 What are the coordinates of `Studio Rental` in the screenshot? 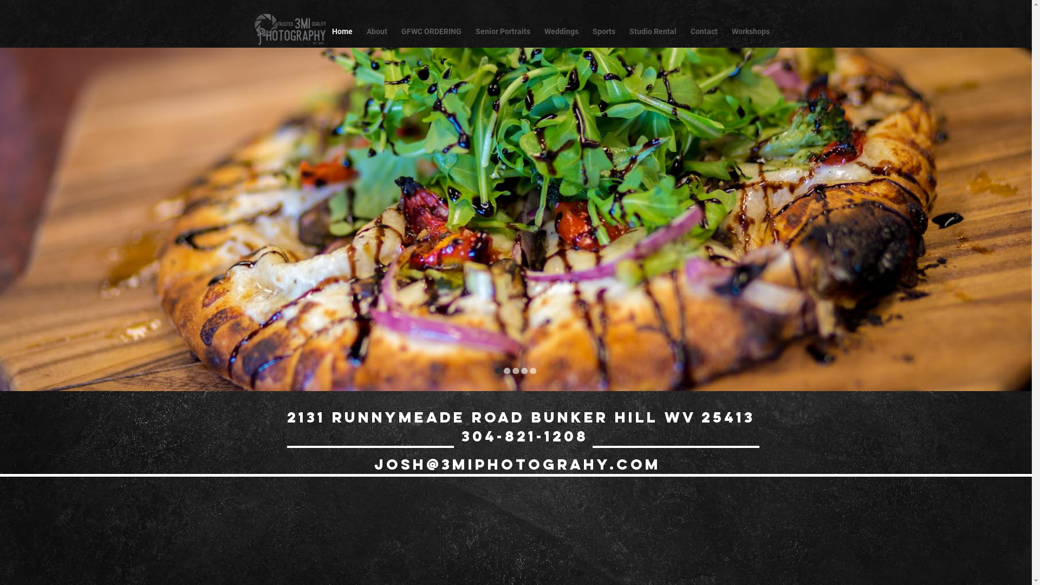 It's located at (652, 31).